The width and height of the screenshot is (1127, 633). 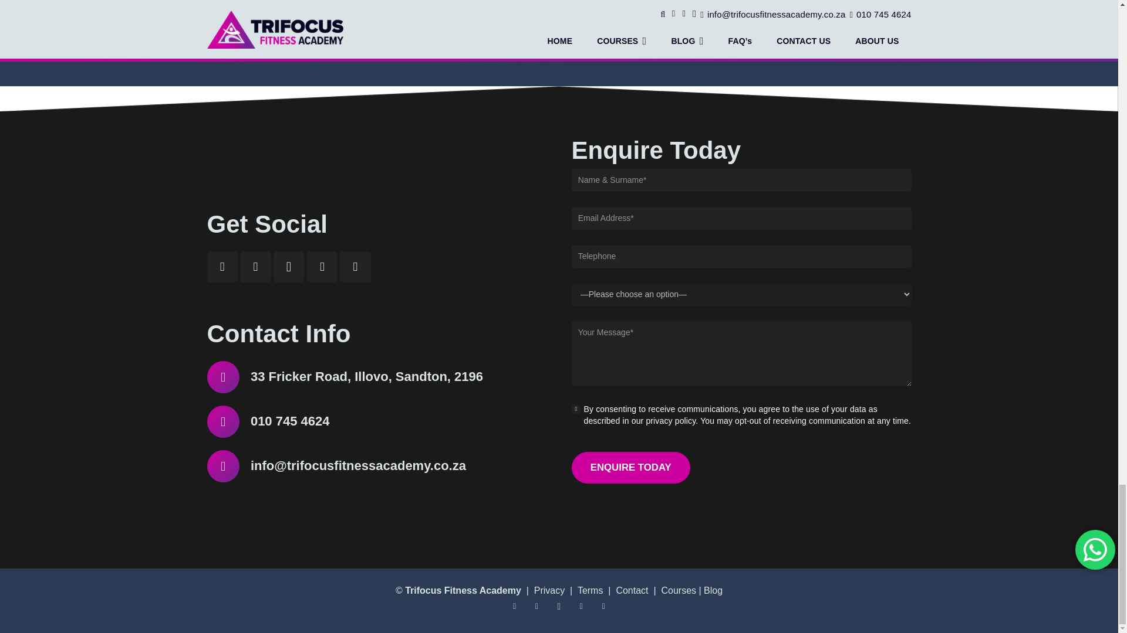 I want to click on 1, so click(x=576, y=409).